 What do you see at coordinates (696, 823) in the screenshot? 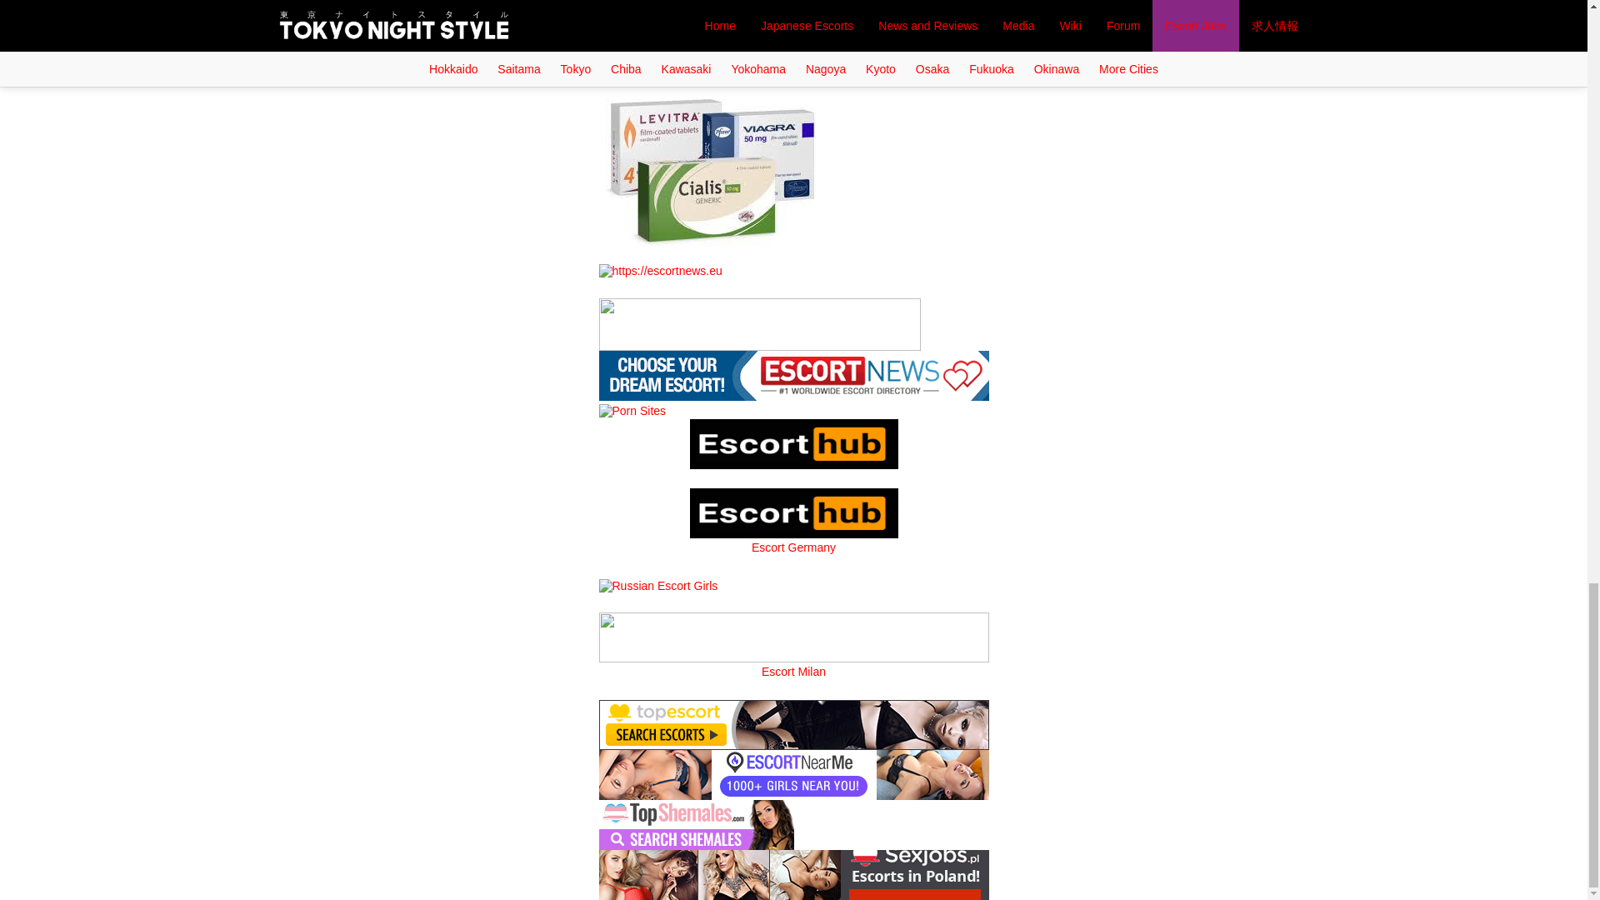
I see `Top Shemales Escort` at bounding box center [696, 823].